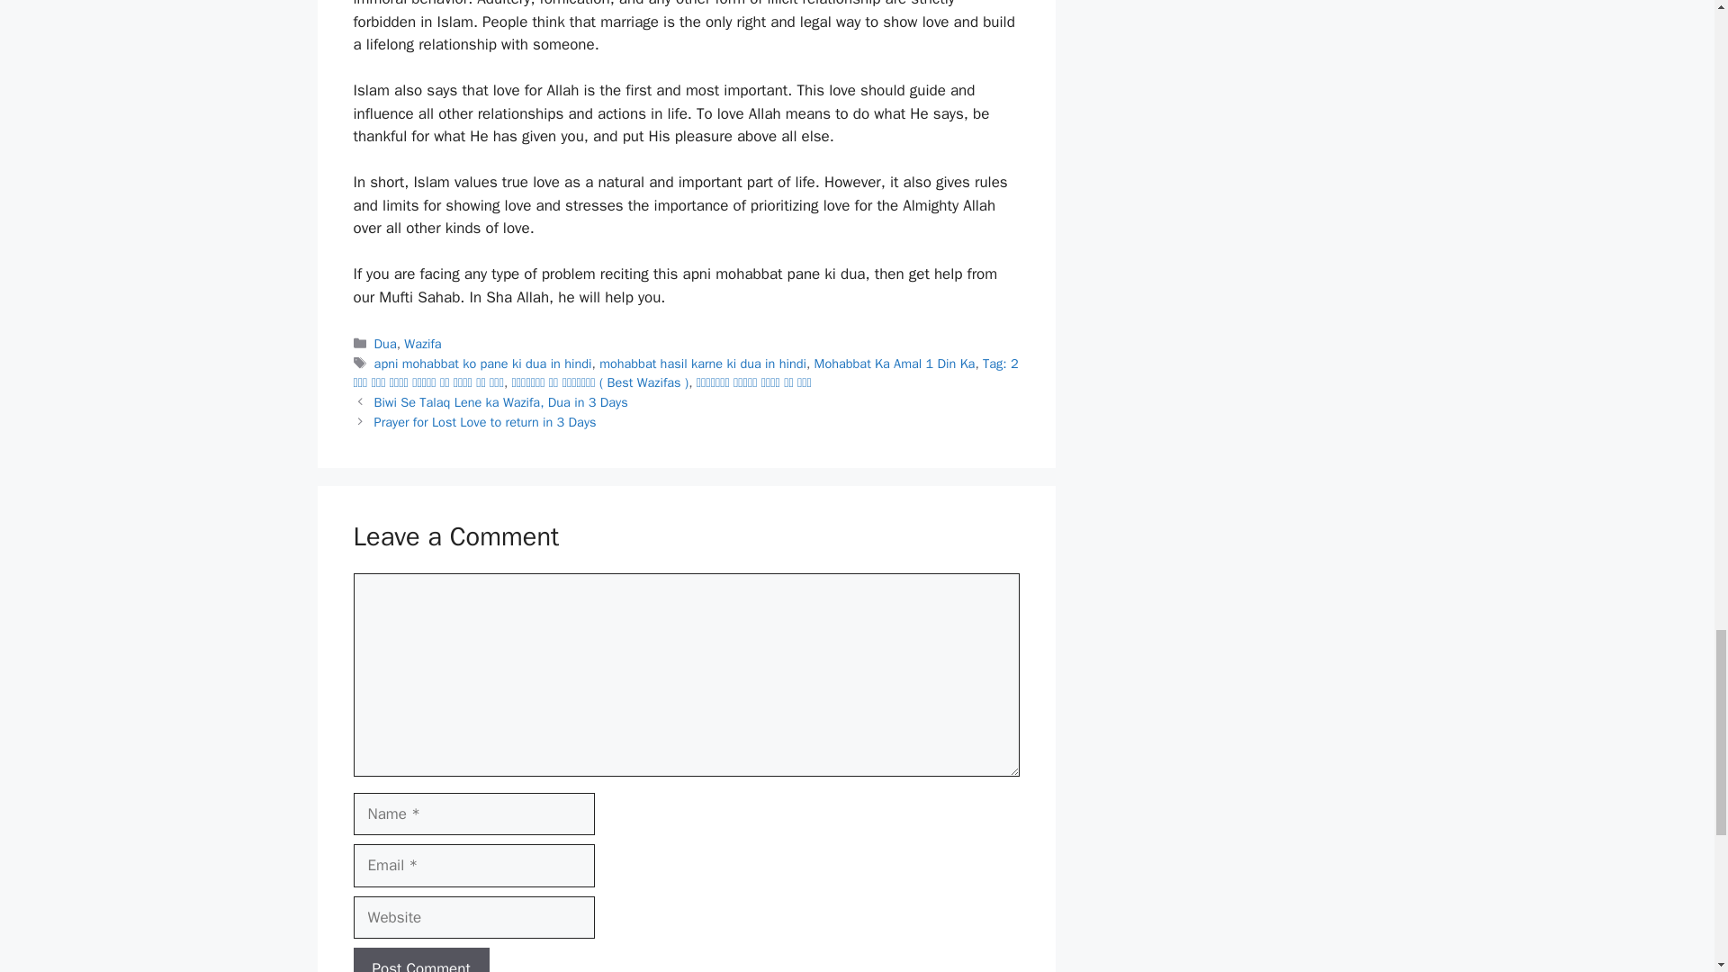 The width and height of the screenshot is (1728, 972). What do you see at coordinates (703, 364) in the screenshot?
I see `mohabbat hasil karne ki dua in hindi` at bounding box center [703, 364].